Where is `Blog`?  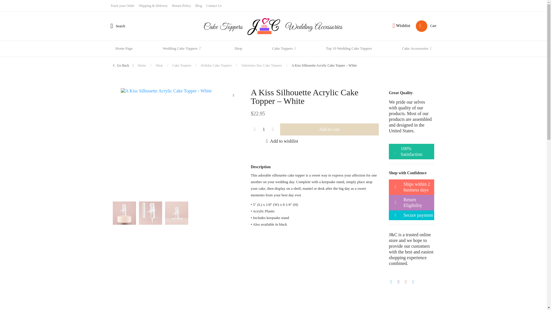 Blog is located at coordinates (201, 6).